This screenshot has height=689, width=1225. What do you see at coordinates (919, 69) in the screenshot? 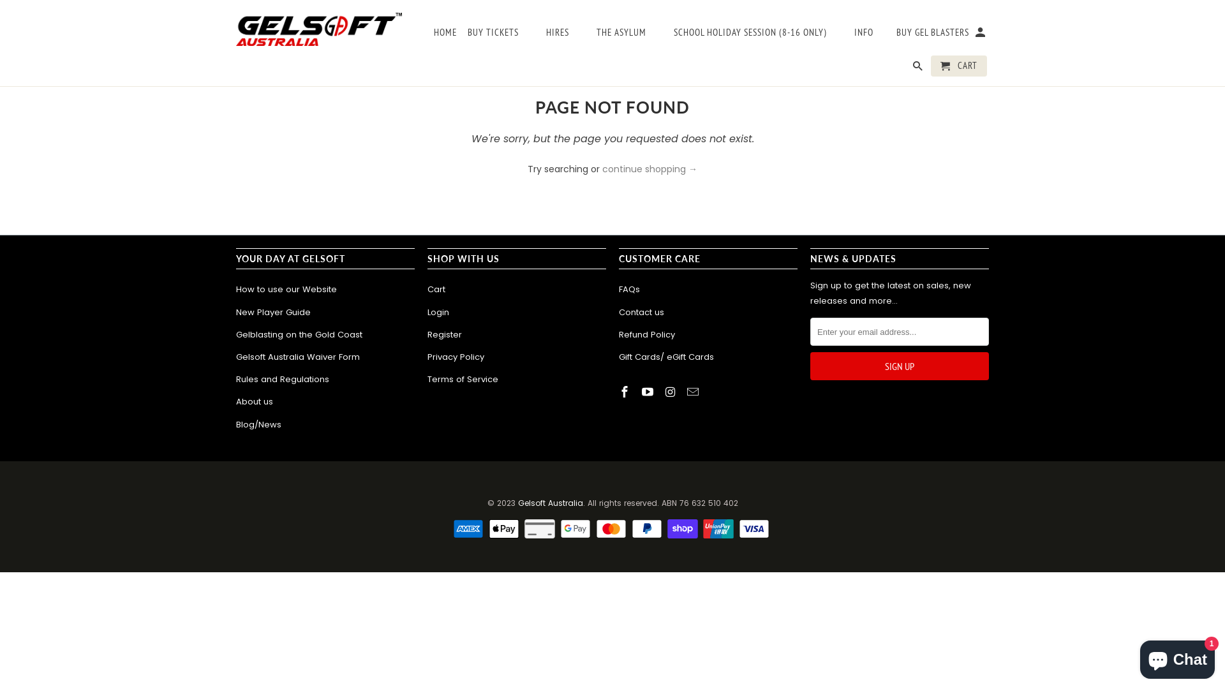
I see `Search` at bounding box center [919, 69].